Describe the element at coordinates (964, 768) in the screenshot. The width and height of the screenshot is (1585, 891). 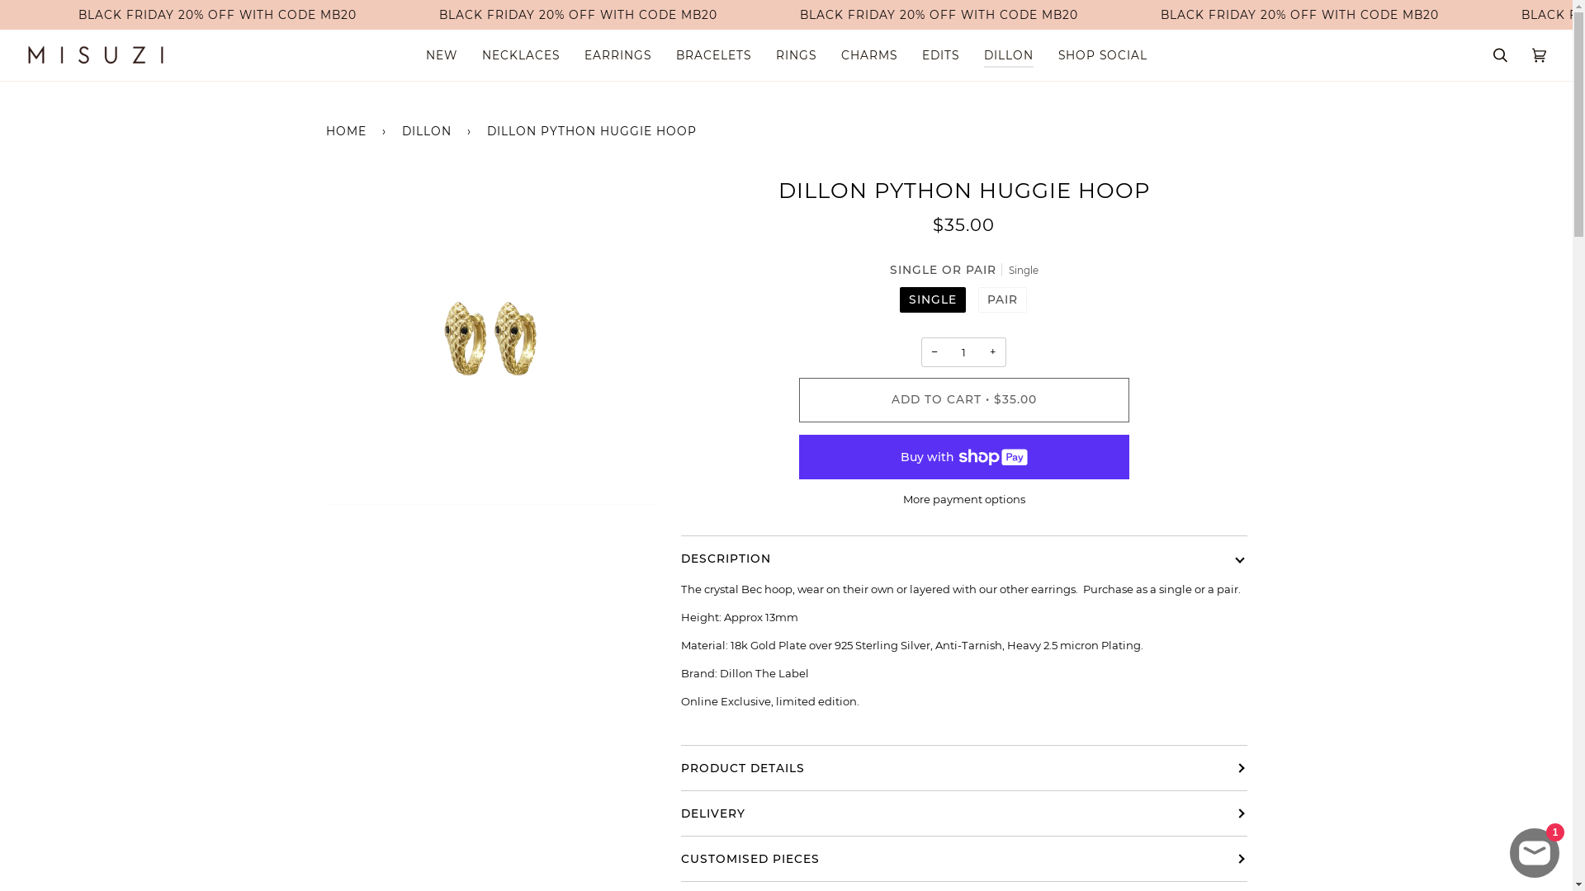
I see `PRODUCT DETAILS` at that location.